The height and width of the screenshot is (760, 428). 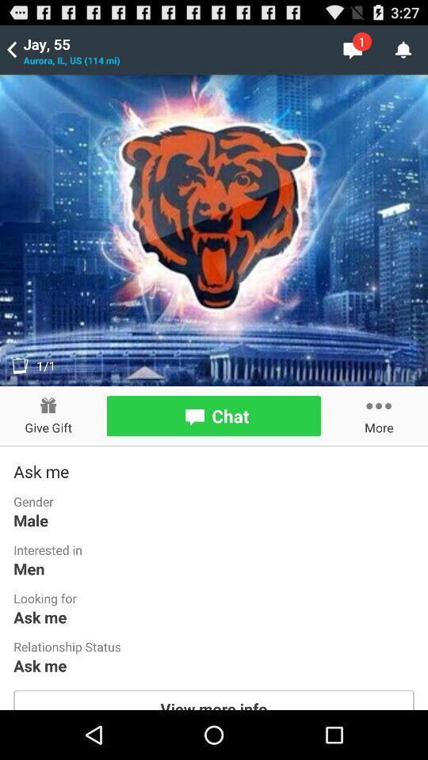 I want to click on select the chat bar, so click(x=214, y=416).